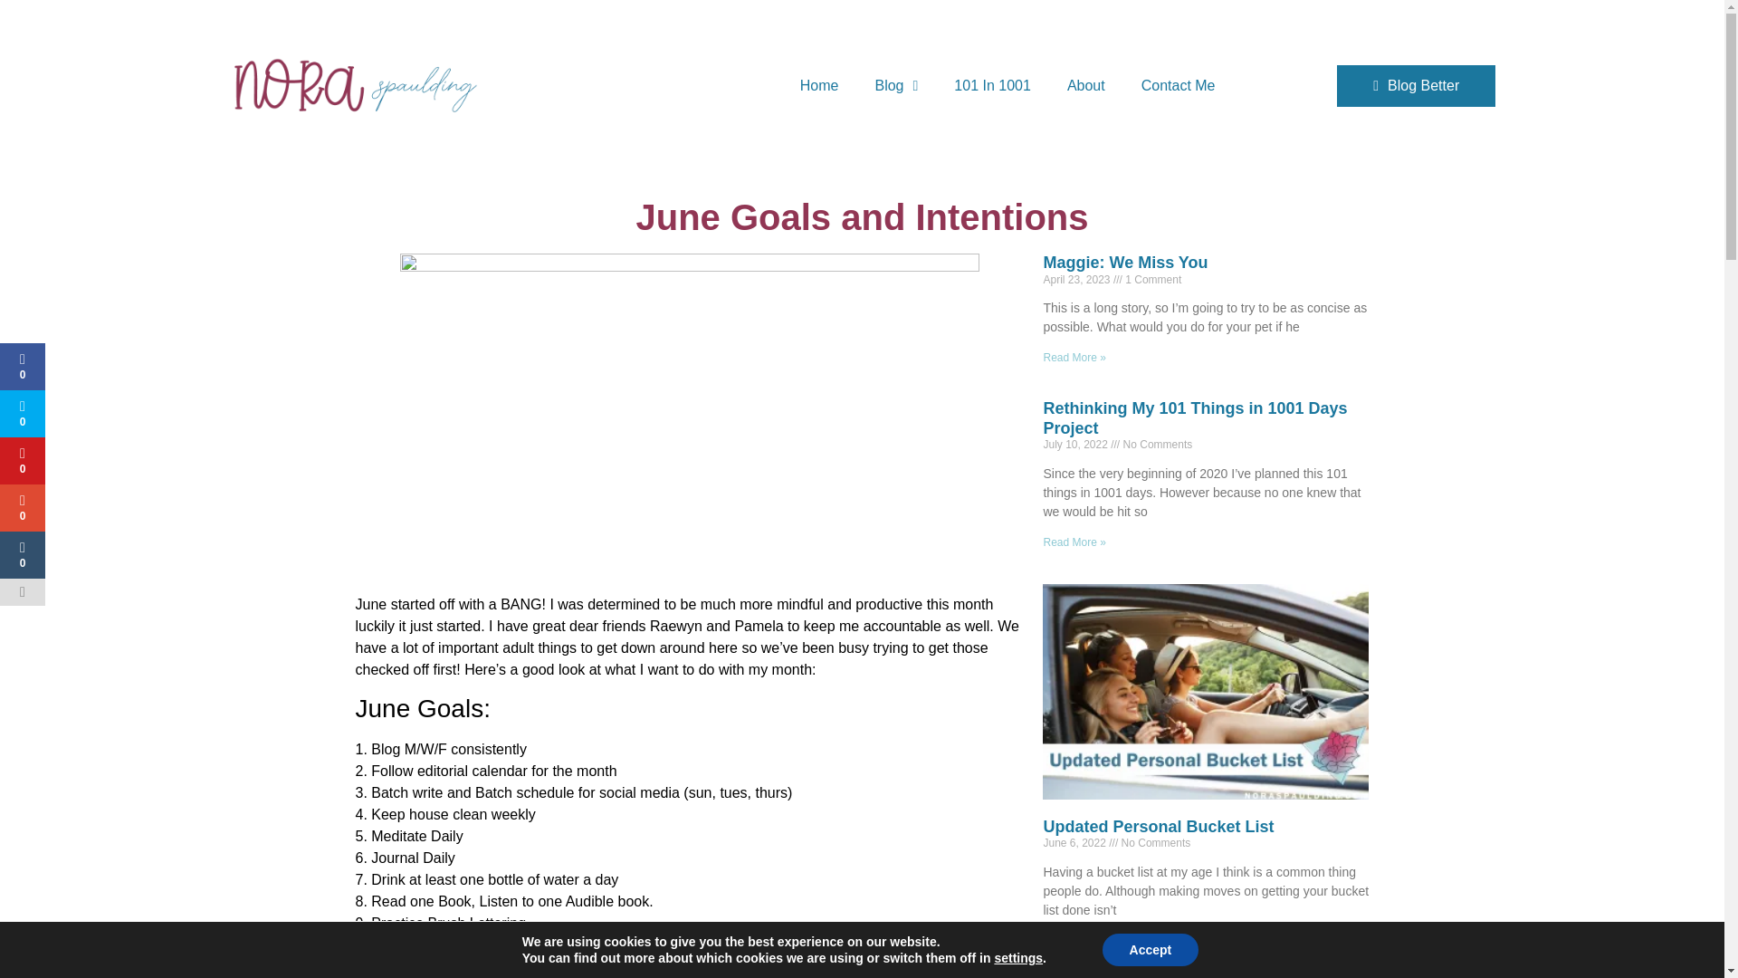 The width and height of the screenshot is (1738, 978). I want to click on Home, so click(819, 85).